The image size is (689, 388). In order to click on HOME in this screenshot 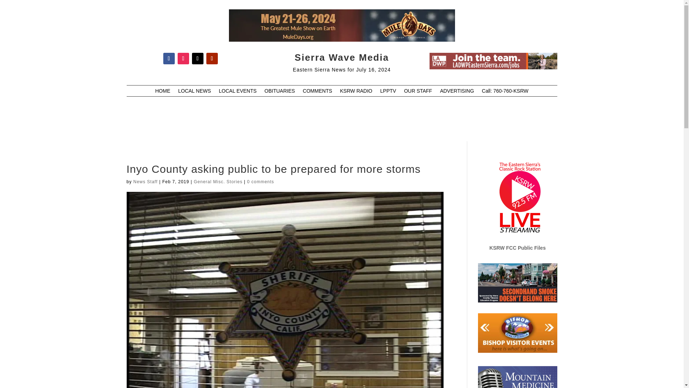, I will do `click(163, 92)`.